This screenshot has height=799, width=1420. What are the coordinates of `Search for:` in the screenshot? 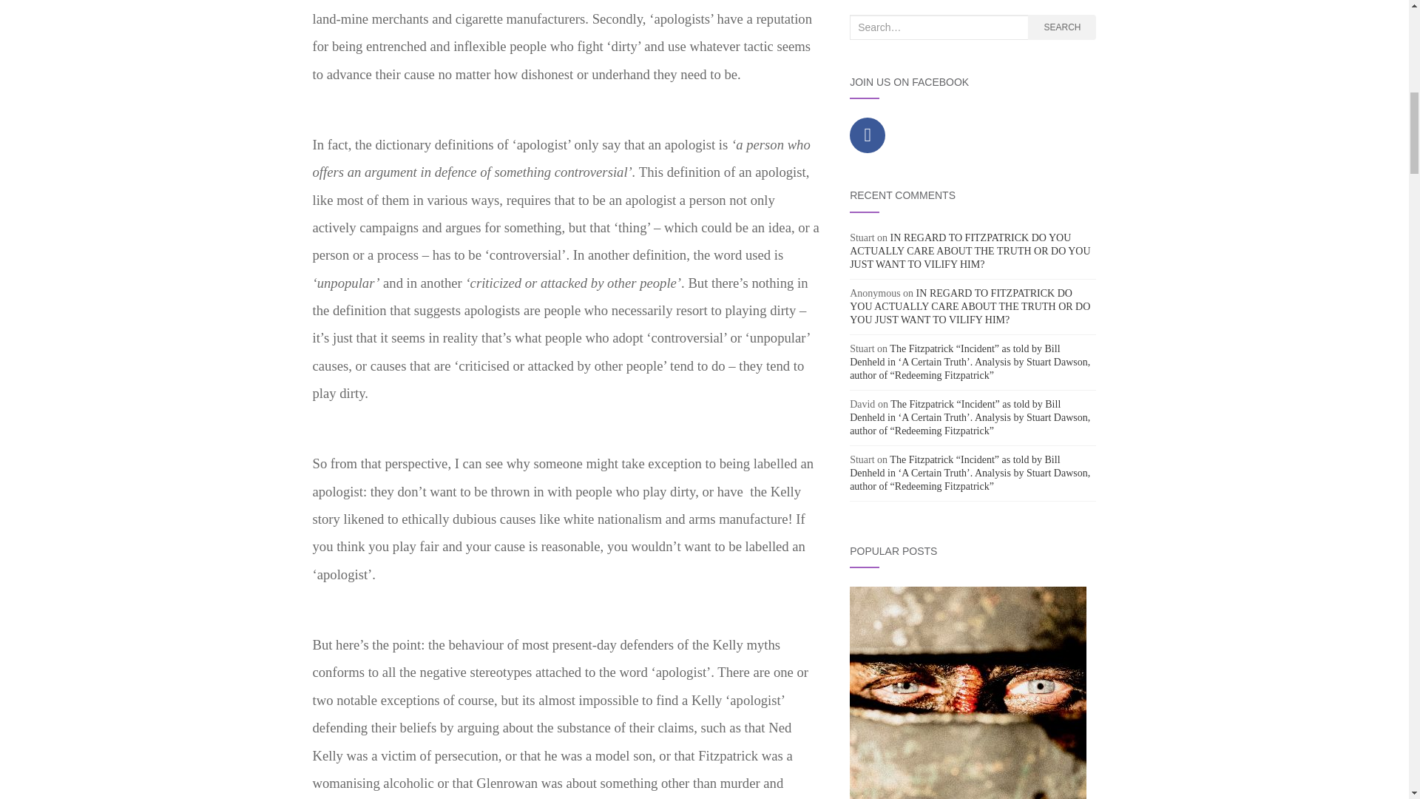 It's located at (939, 27).